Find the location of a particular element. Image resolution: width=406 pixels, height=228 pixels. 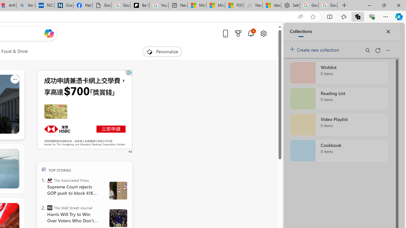

FOX News - MSN is located at coordinates (234, 6).